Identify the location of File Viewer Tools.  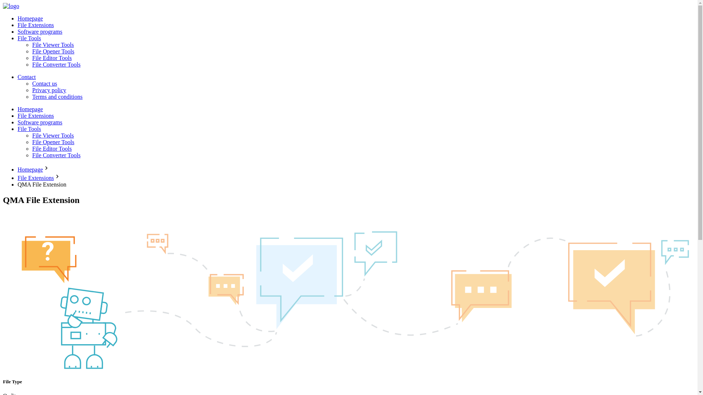
(53, 135).